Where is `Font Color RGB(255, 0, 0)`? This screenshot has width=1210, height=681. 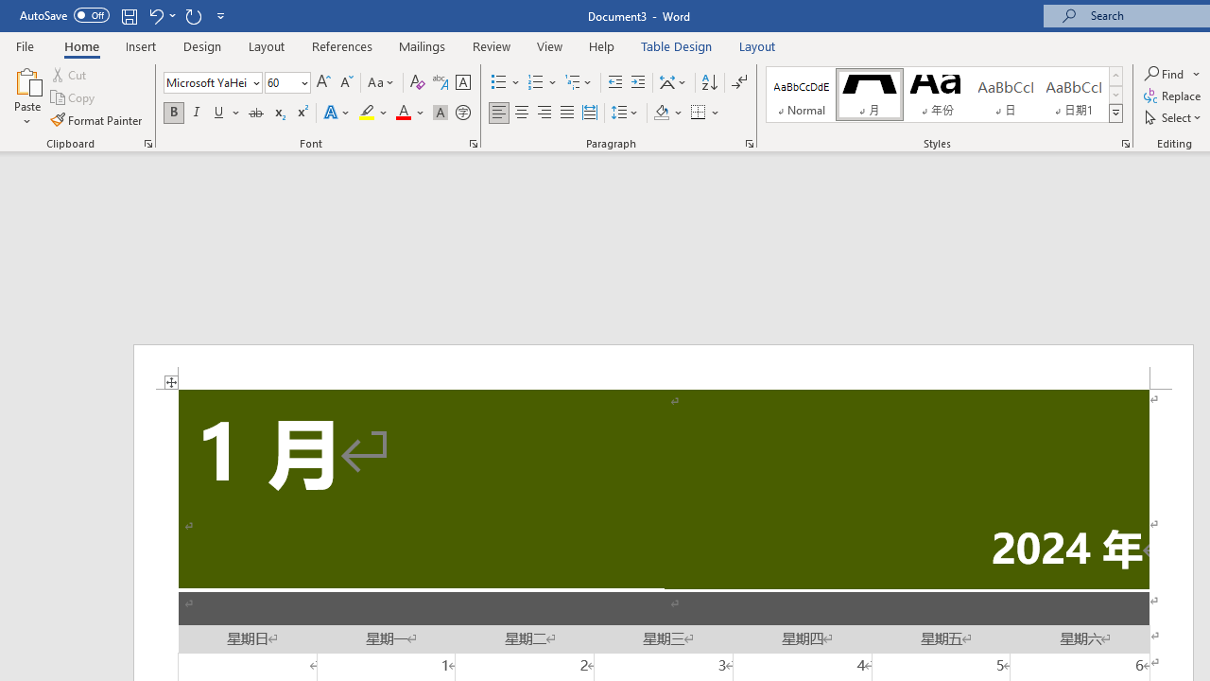 Font Color RGB(255, 0, 0) is located at coordinates (403, 113).